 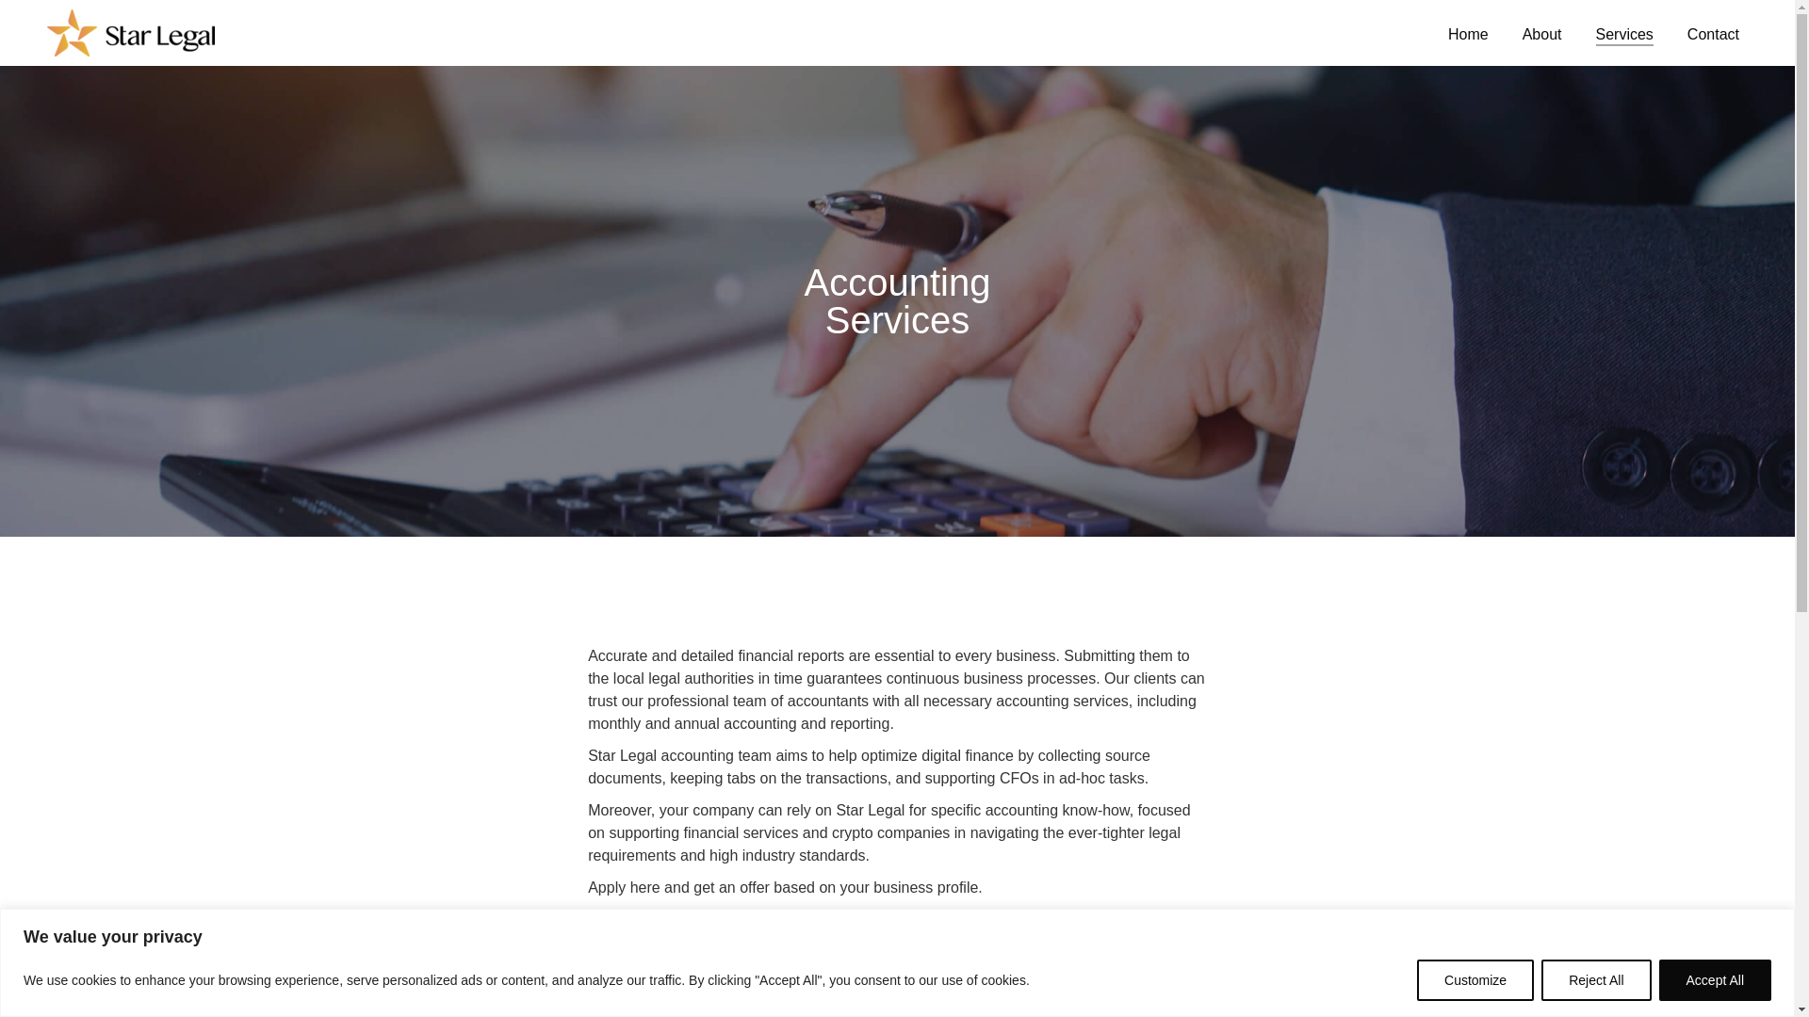 What do you see at coordinates (1595, 979) in the screenshot?
I see `Reject All` at bounding box center [1595, 979].